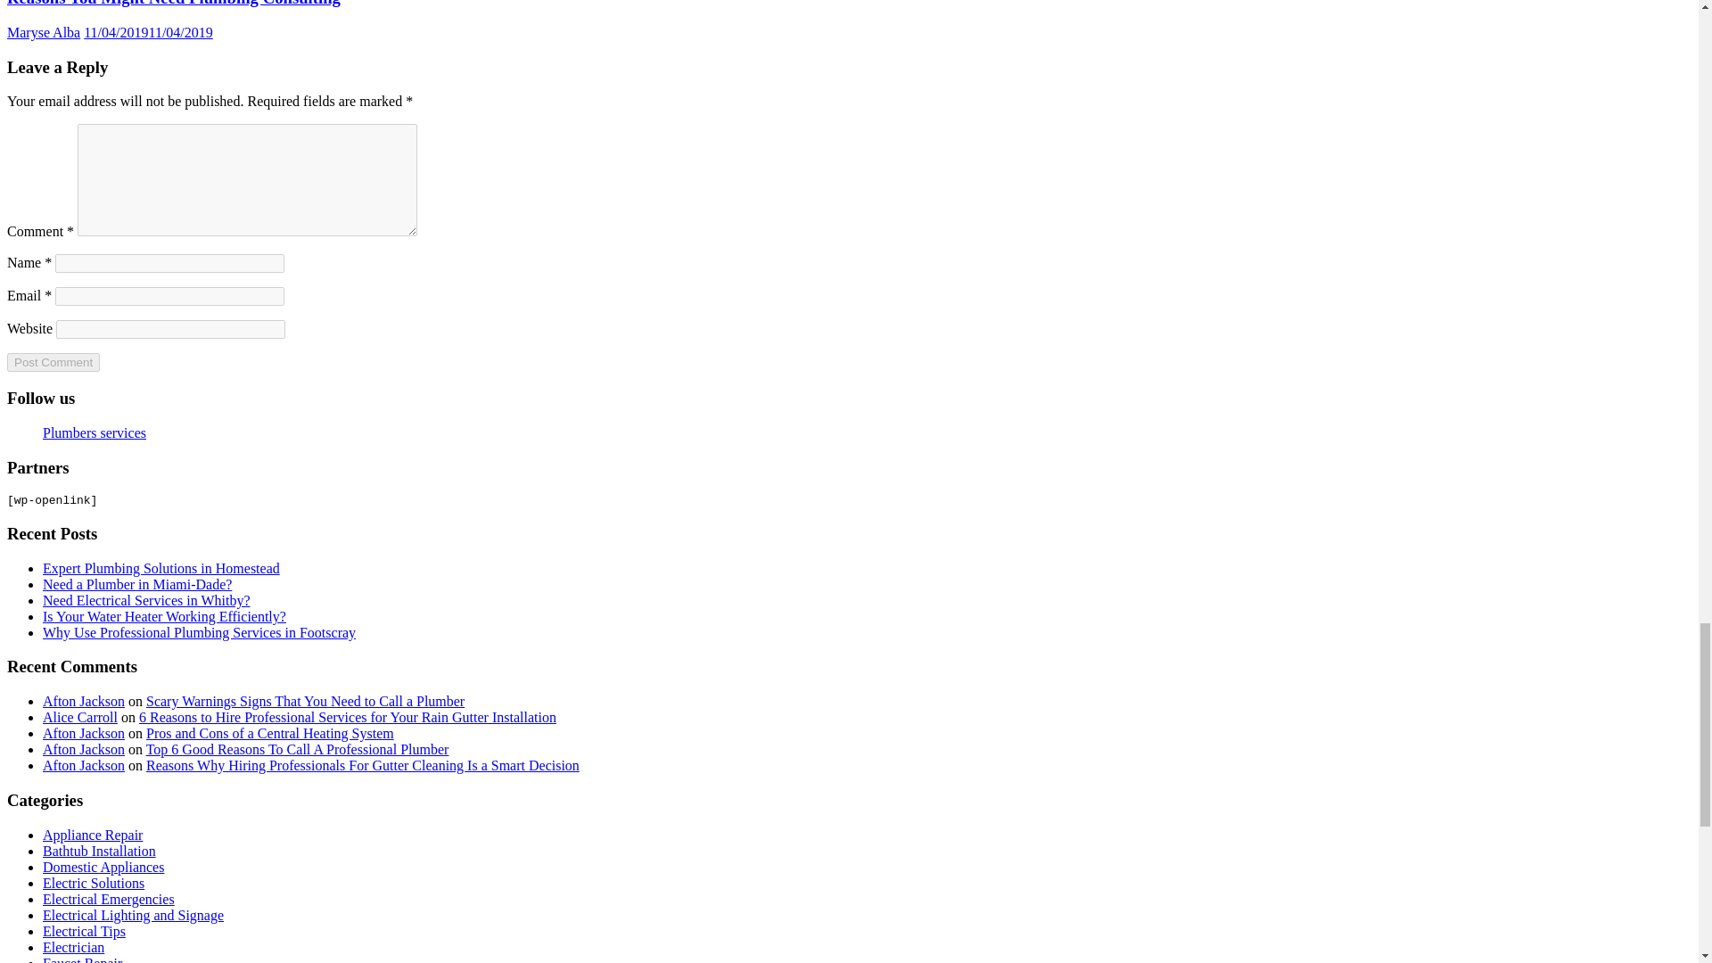  What do you see at coordinates (173, 4) in the screenshot?
I see `Reasons You Might Need Plumbing Consulting` at bounding box center [173, 4].